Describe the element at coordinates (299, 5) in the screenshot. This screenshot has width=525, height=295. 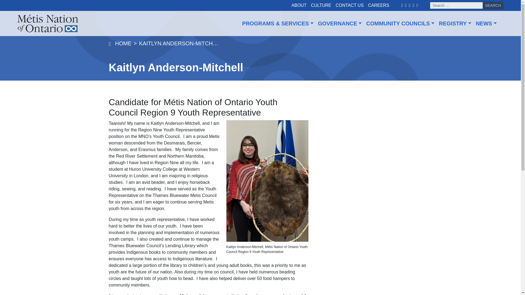
I see `ABOUT` at that location.